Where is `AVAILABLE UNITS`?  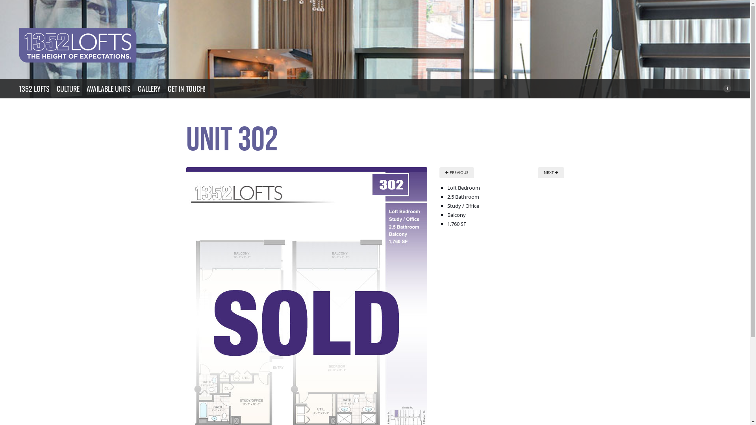
AVAILABLE UNITS is located at coordinates (109, 89).